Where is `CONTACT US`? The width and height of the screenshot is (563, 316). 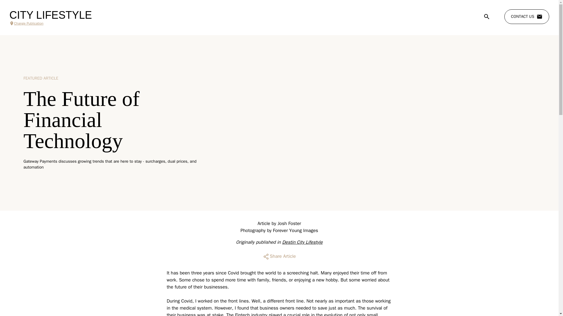 CONTACT US is located at coordinates (527, 17).